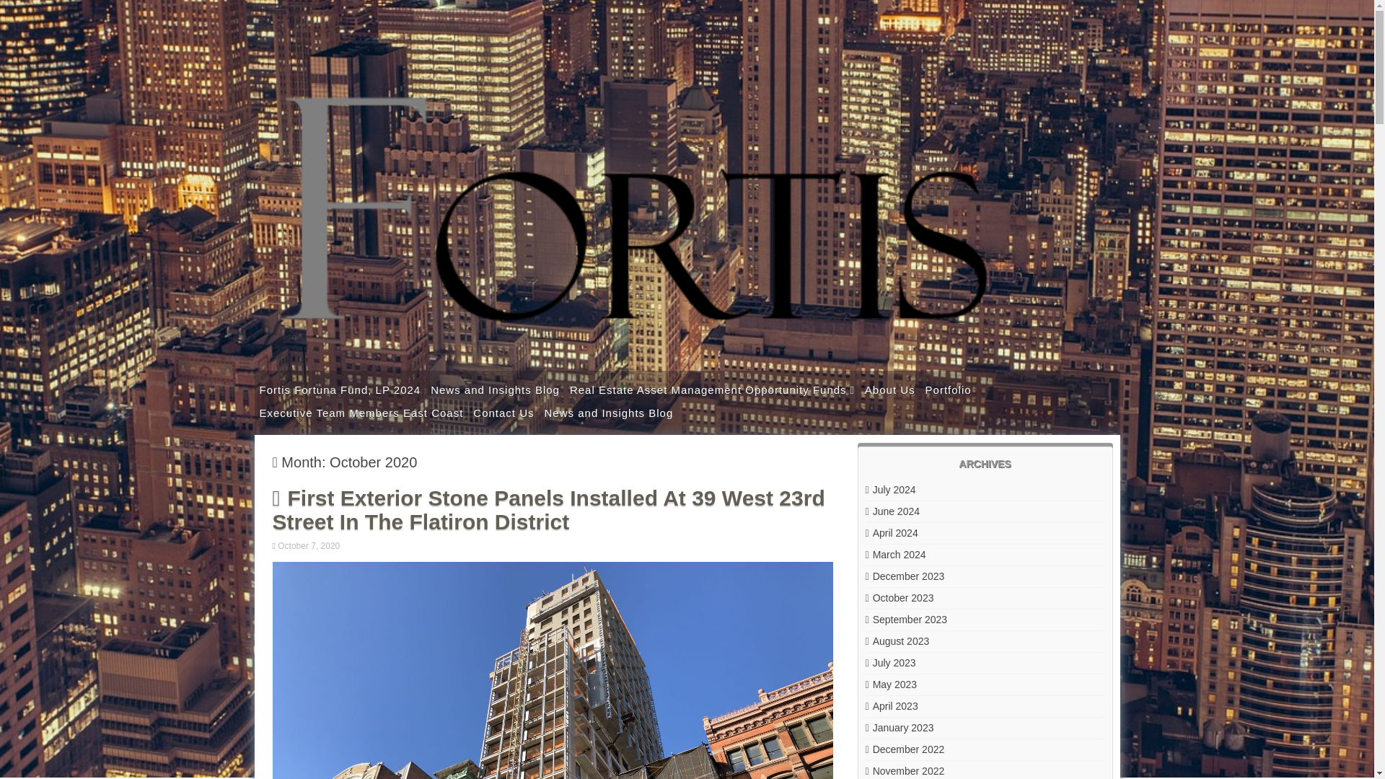 The image size is (1385, 779). What do you see at coordinates (896, 554) in the screenshot?
I see `March 2024` at bounding box center [896, 554].